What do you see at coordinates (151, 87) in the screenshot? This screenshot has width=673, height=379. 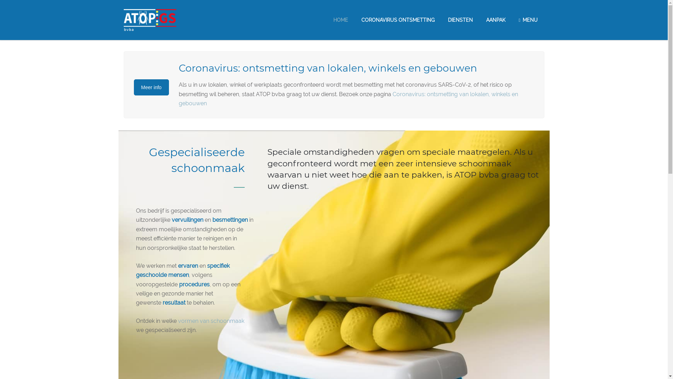 I see `Meer info` at bounding box center [151, 87].